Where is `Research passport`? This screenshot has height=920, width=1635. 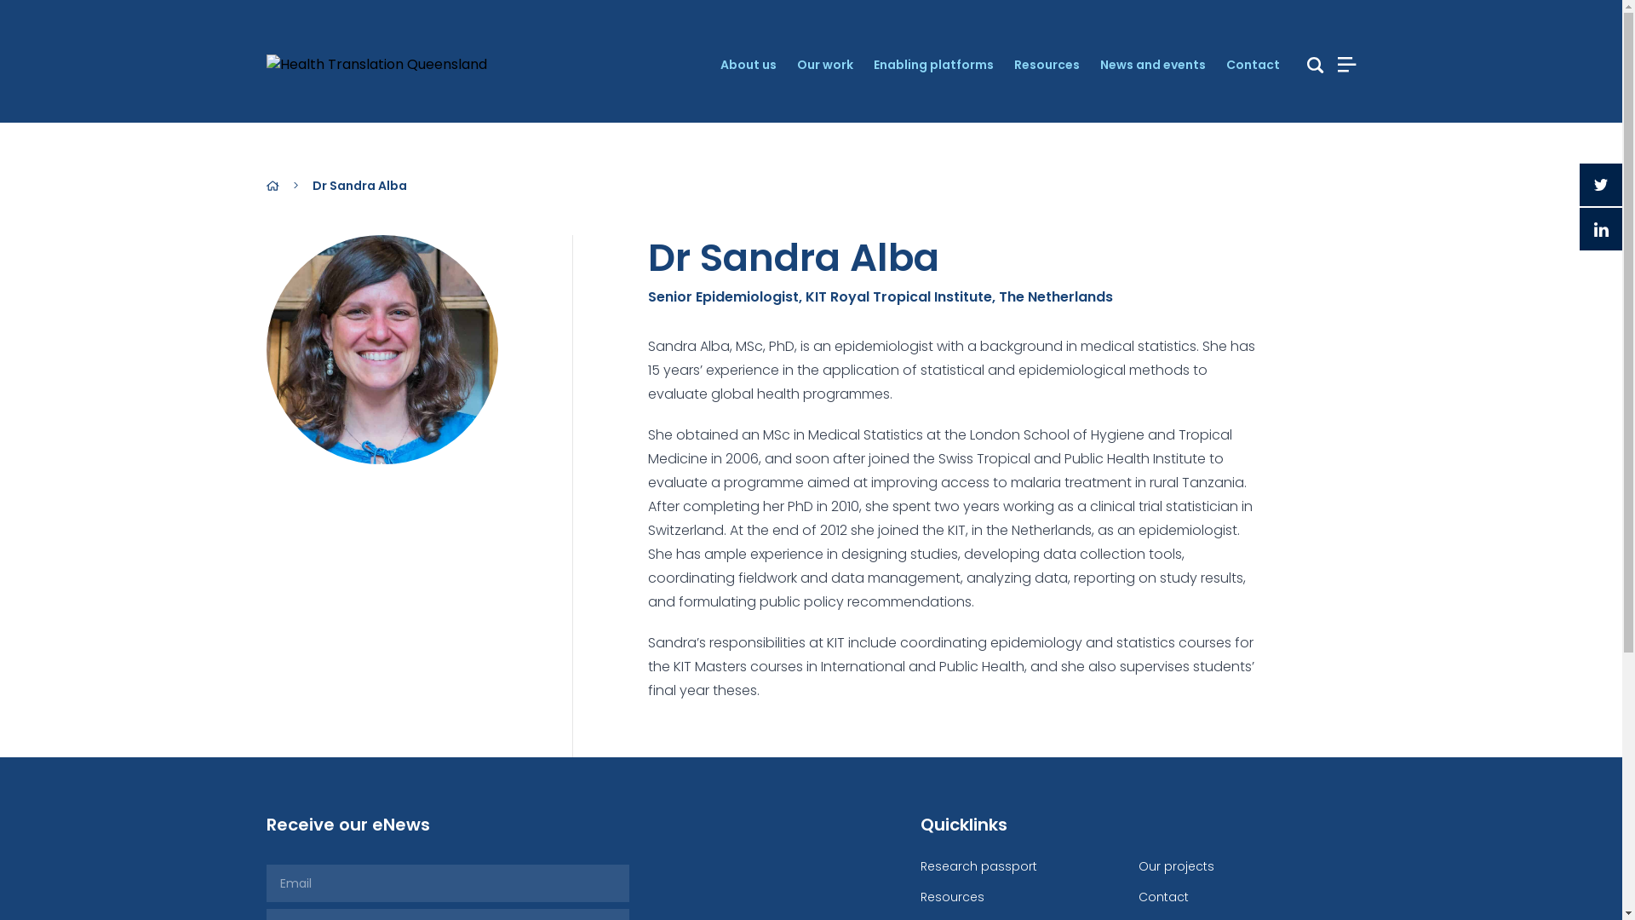 Research passport is located at coordinates (978, 866).